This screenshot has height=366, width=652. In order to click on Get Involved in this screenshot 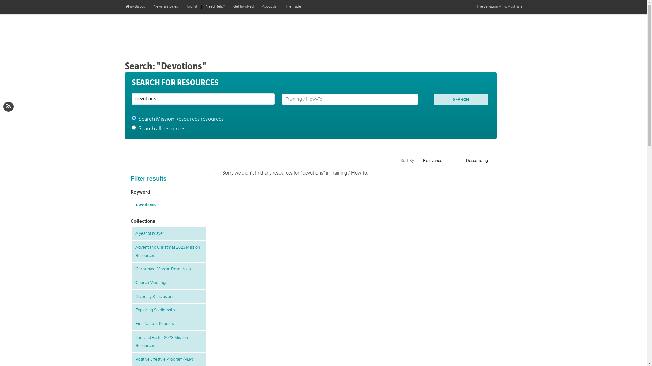, I will do `click(243, 7)`.